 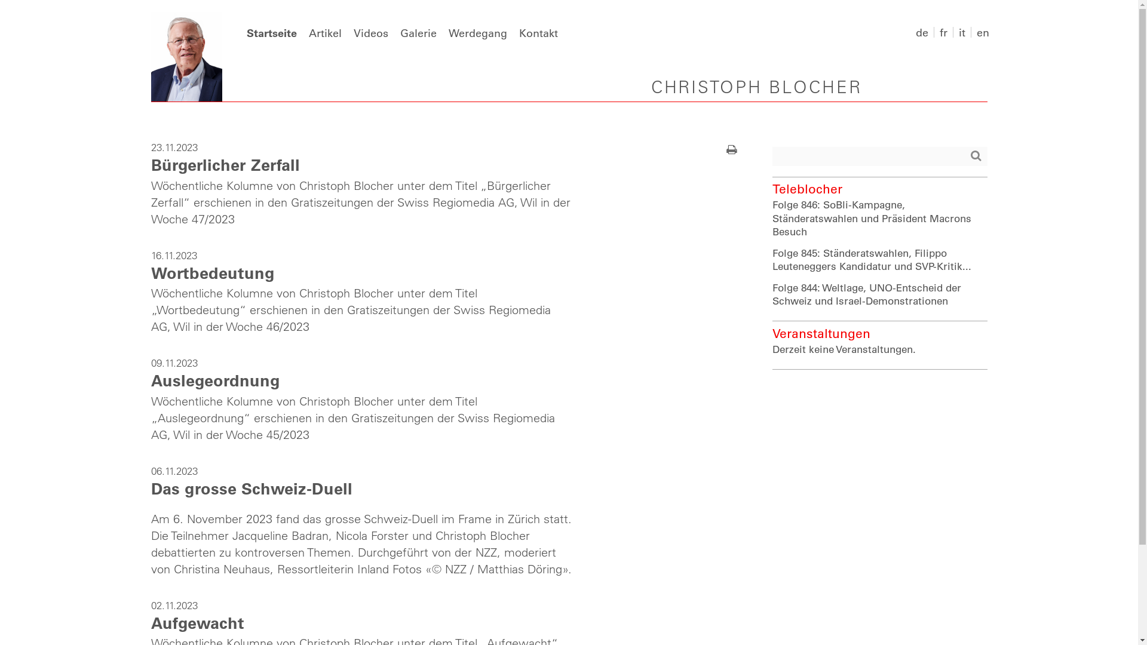 I want to click on Wortbedeutung, so click(x=213, y=272).